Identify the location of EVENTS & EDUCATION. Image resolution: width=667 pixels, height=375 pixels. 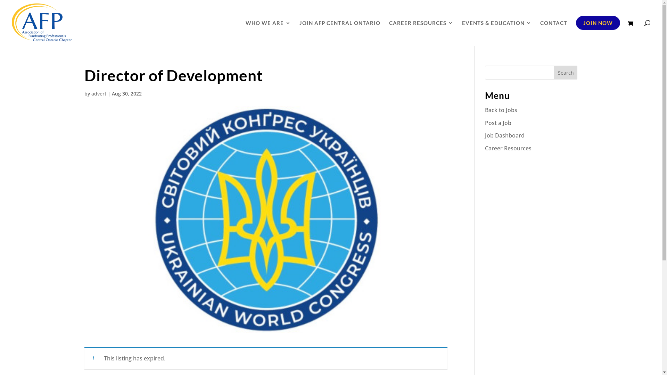
(497, 33).